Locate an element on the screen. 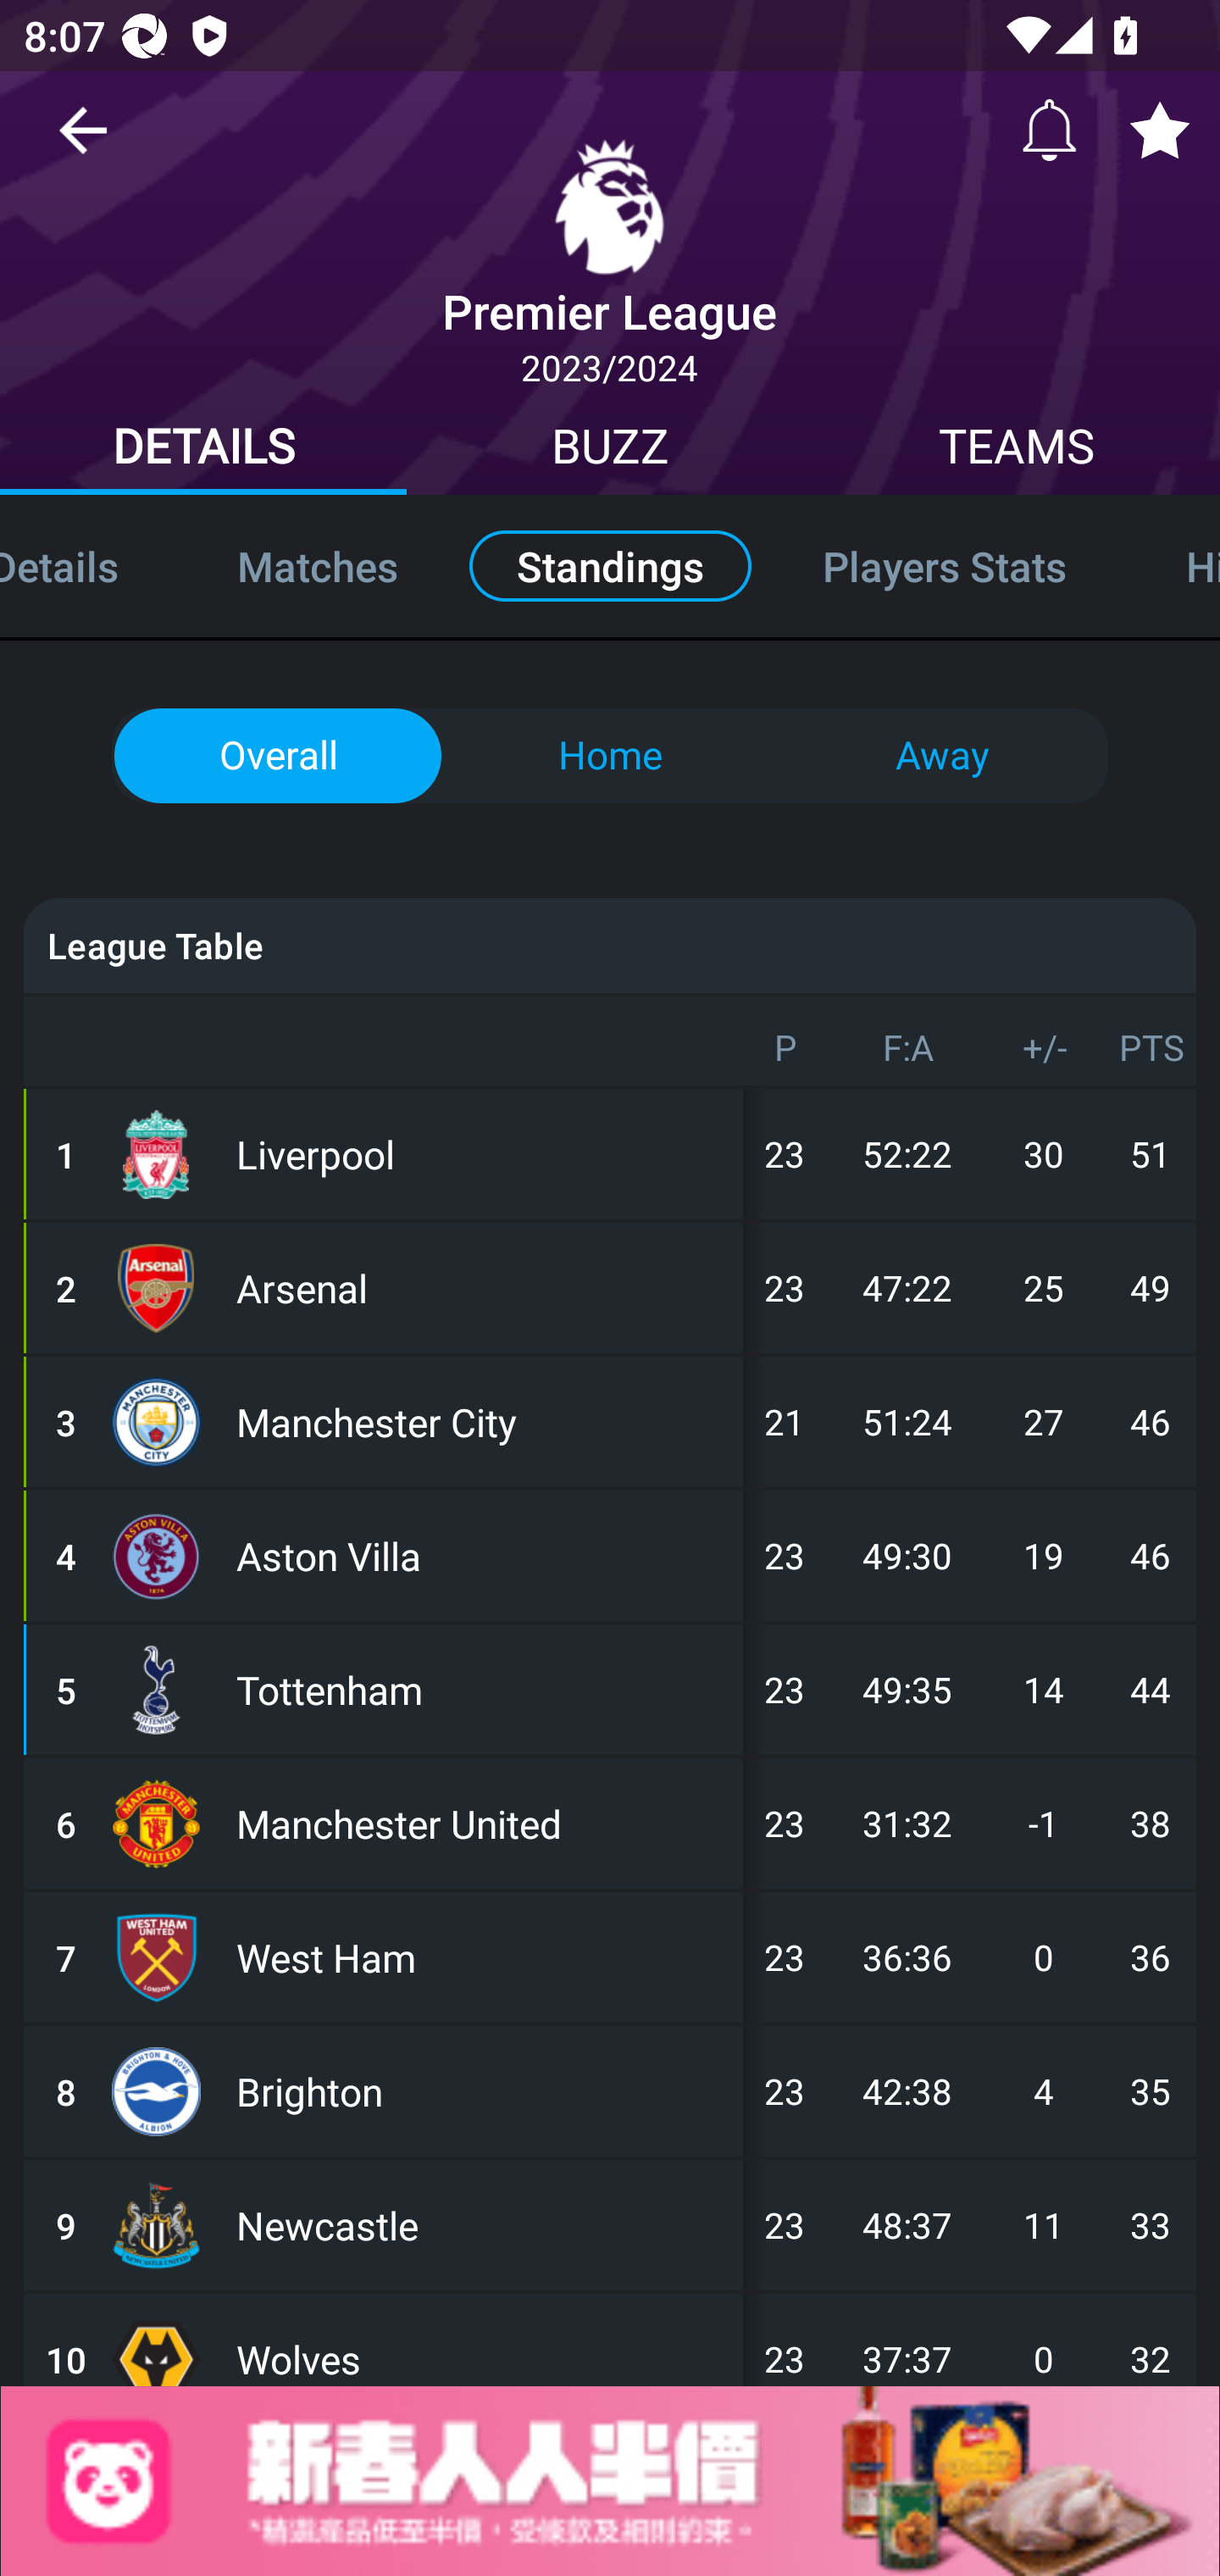 The height and width of the screenshot is (2576, 1220). Home is located at coordinates (610, 756).